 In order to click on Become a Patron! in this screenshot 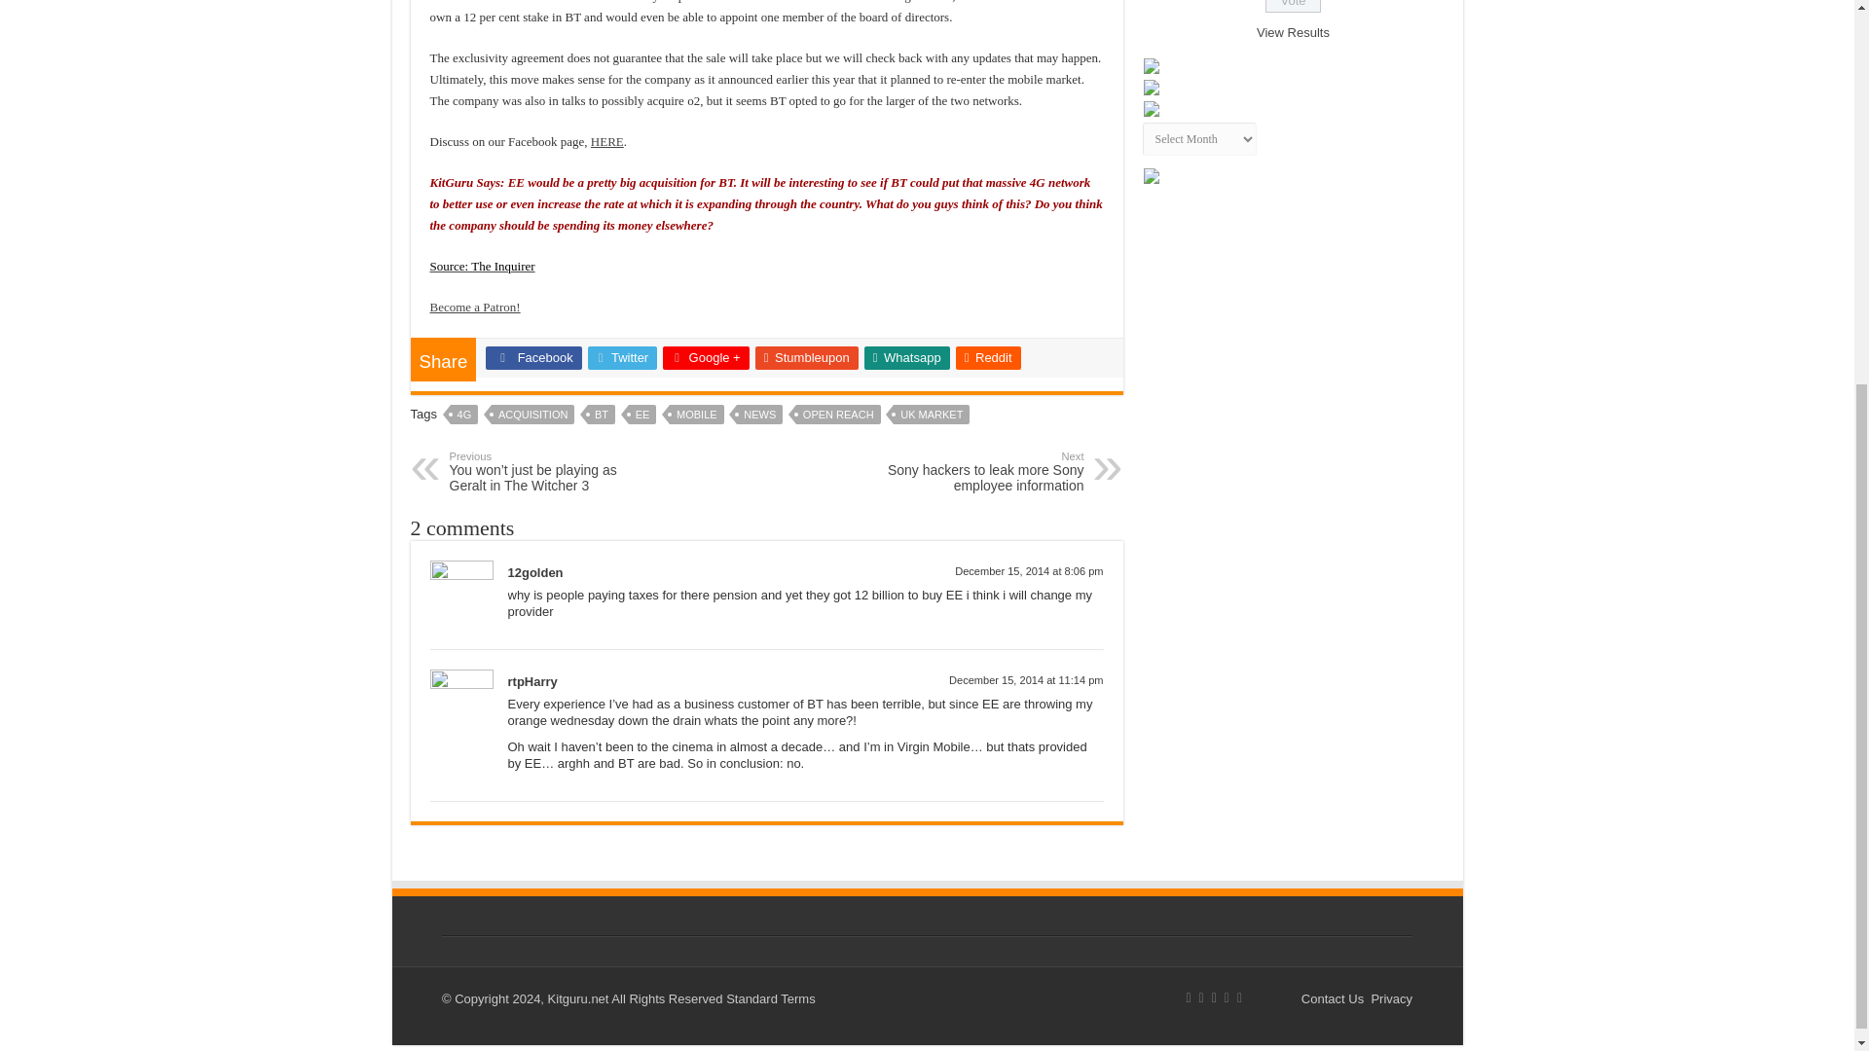, I will do `click(475, 306)`.